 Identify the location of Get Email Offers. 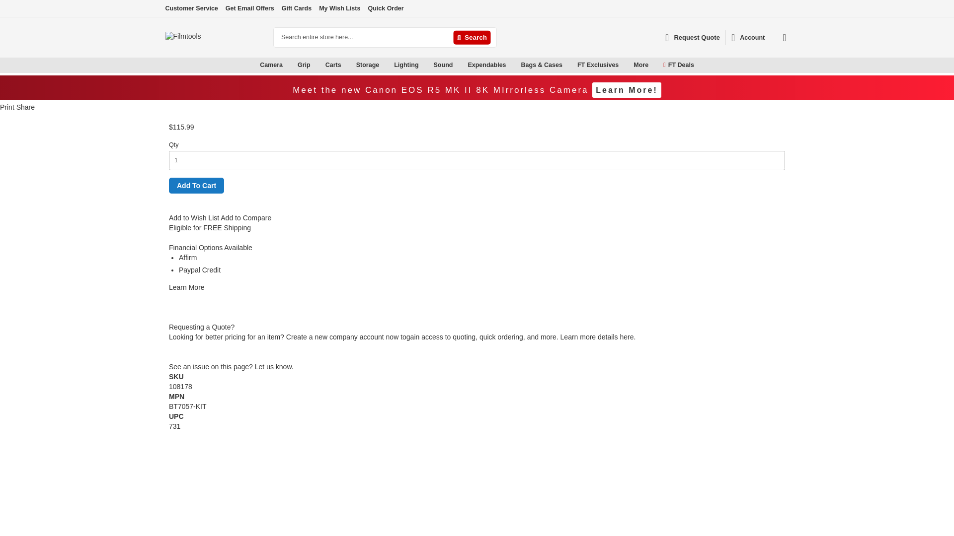
(249, 8).